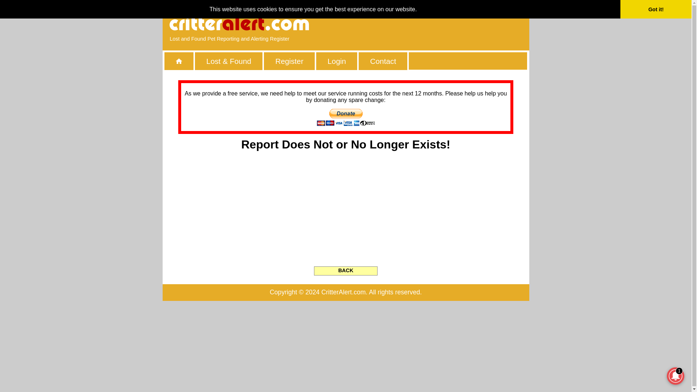 This screenshot has height=392, width=697. I want to click on Login, so click(337, 61).